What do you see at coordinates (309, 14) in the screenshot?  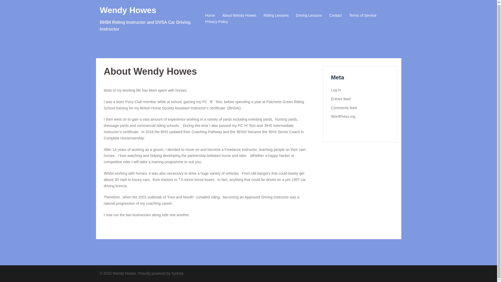 I see `Driving Lessons` at bounding box center [309, 14].